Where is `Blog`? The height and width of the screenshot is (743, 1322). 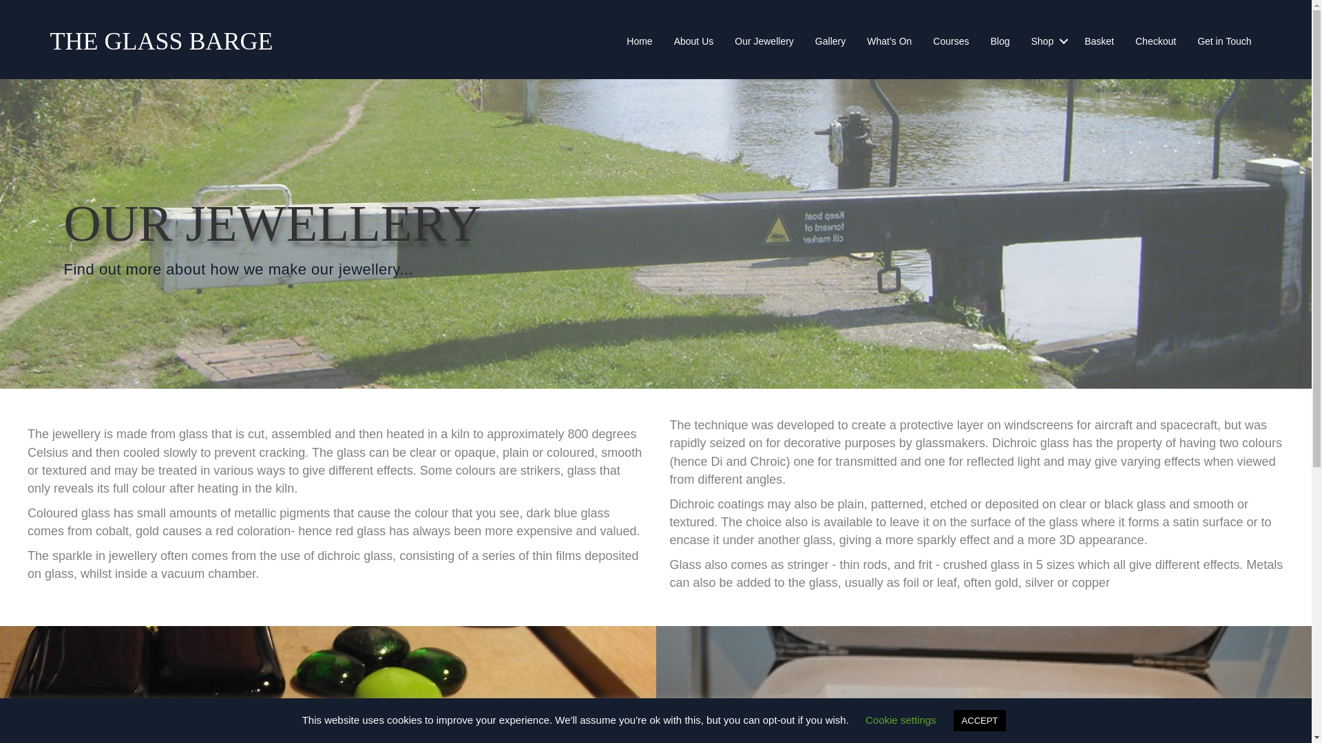 Blog is located at coordinates (999, 41).